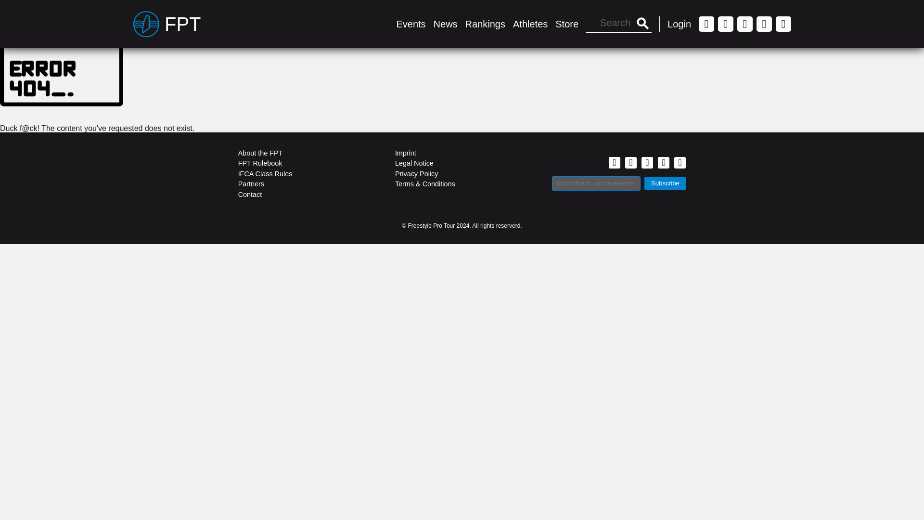 This screenshot has height=520, width=924. What do you see at coordinates (305, 195) in the screenshot?
I see `Contact` at bounding box center [305, 195].